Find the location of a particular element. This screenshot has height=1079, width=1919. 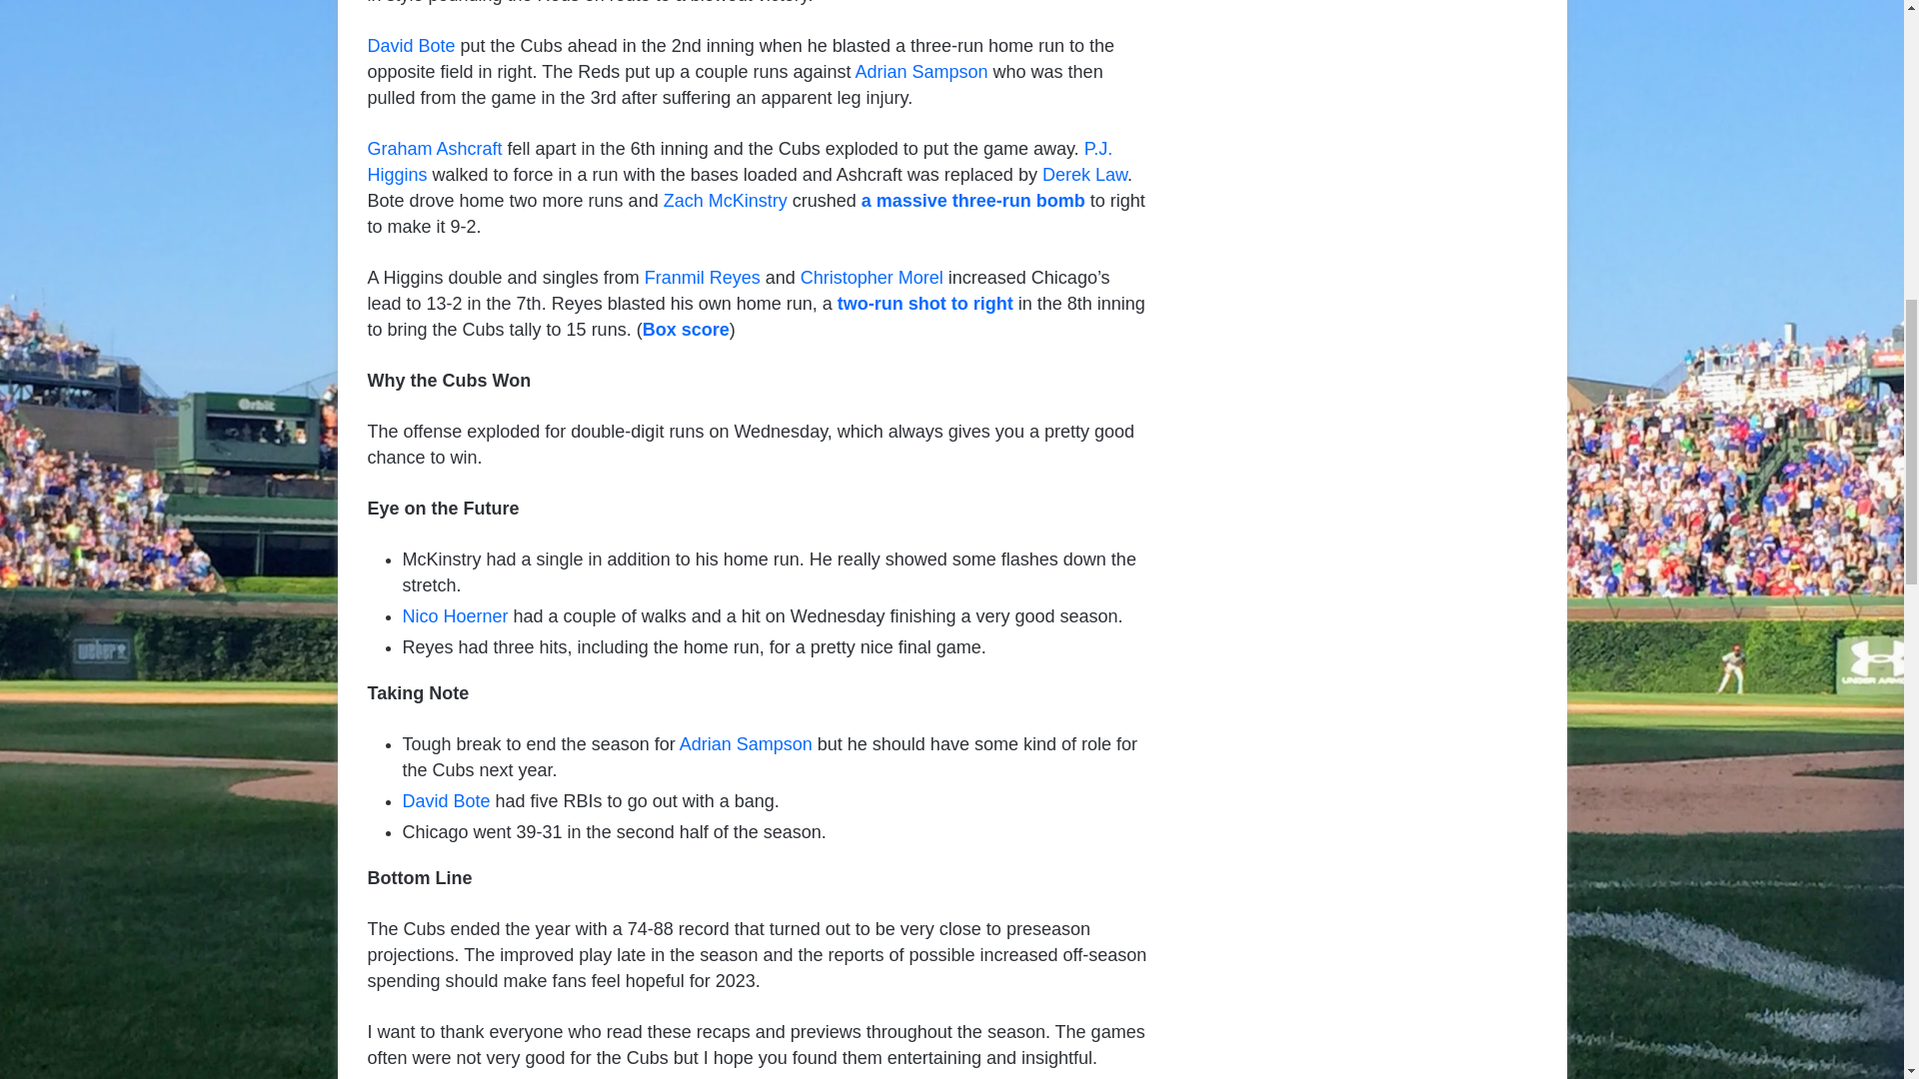

David Bote is located at coordinates (412, 46).